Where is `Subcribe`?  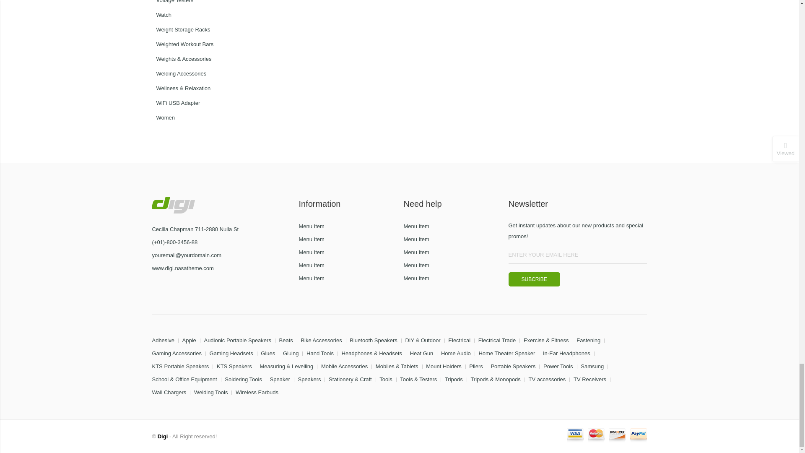 Subcribe is located at coordinates (533, 279).